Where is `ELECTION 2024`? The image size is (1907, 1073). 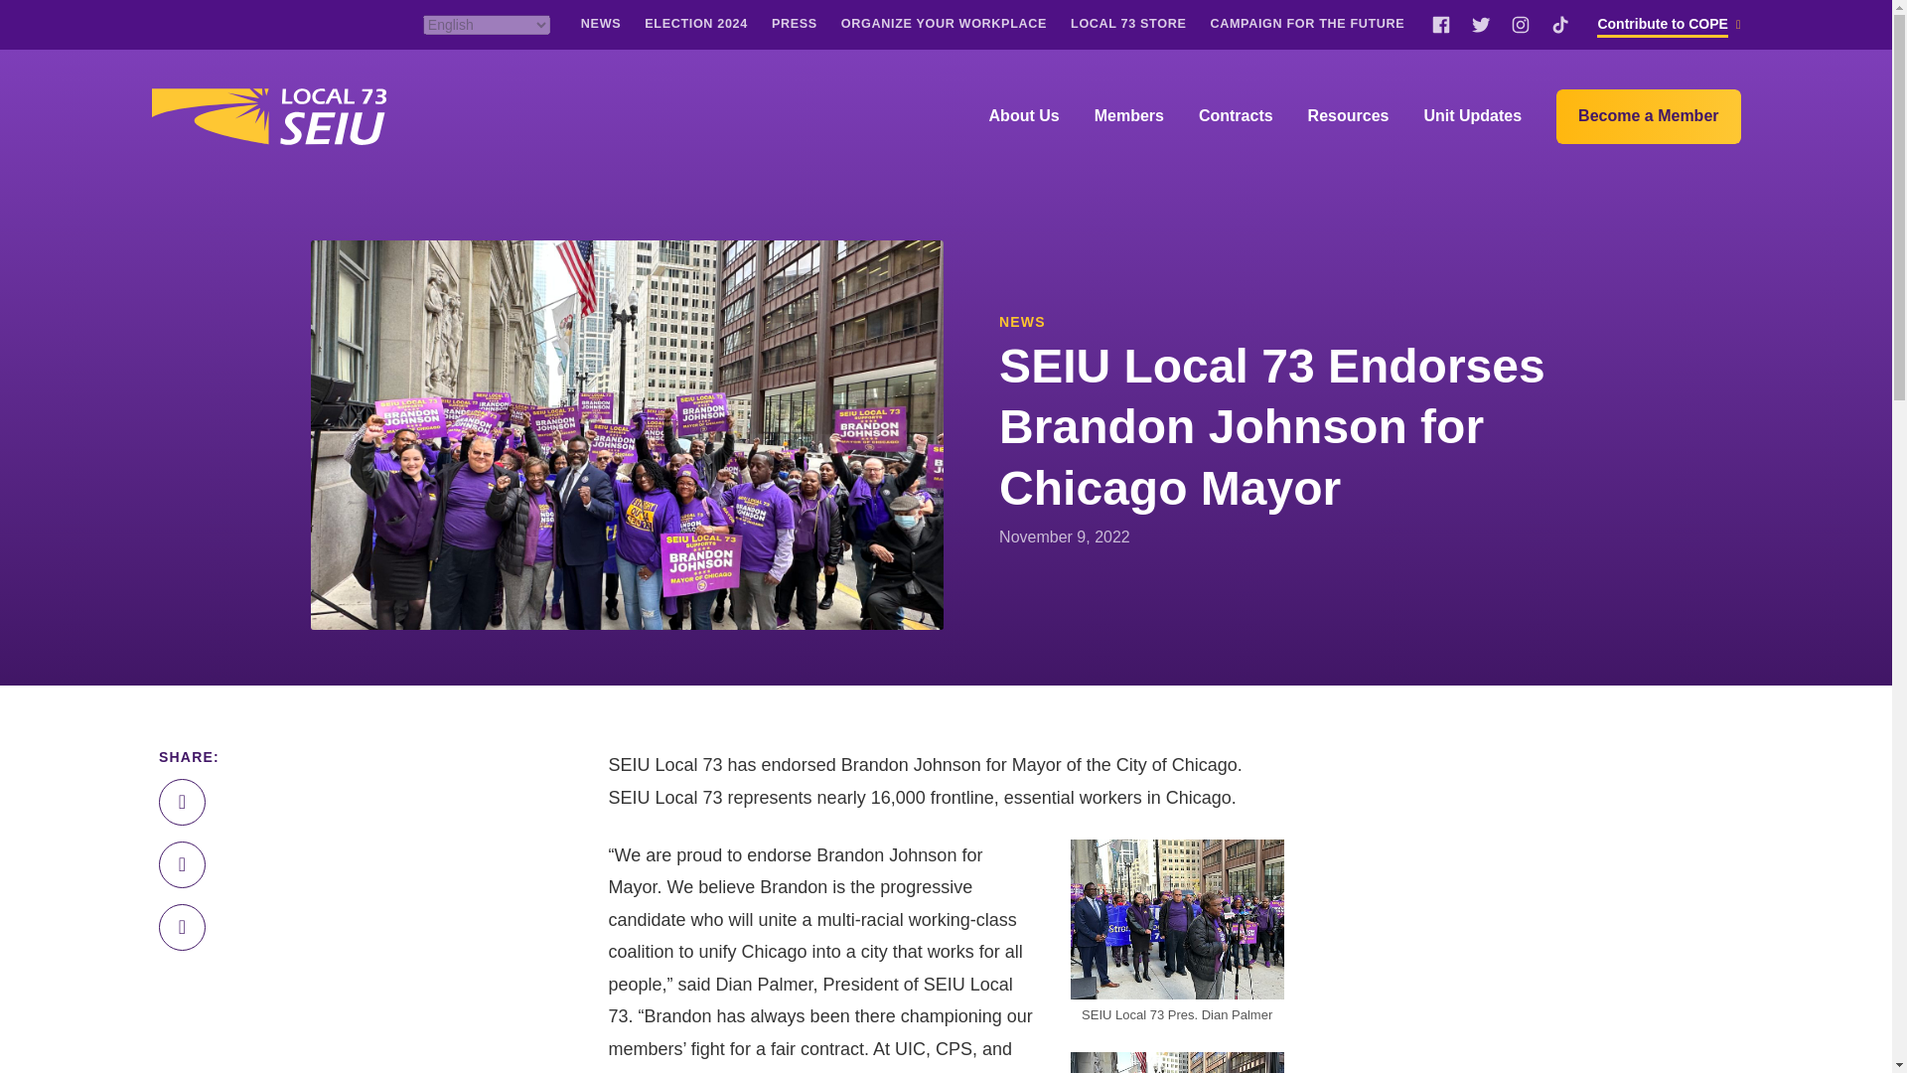 ELECTION 2024 is located at coordinates (695, 24).